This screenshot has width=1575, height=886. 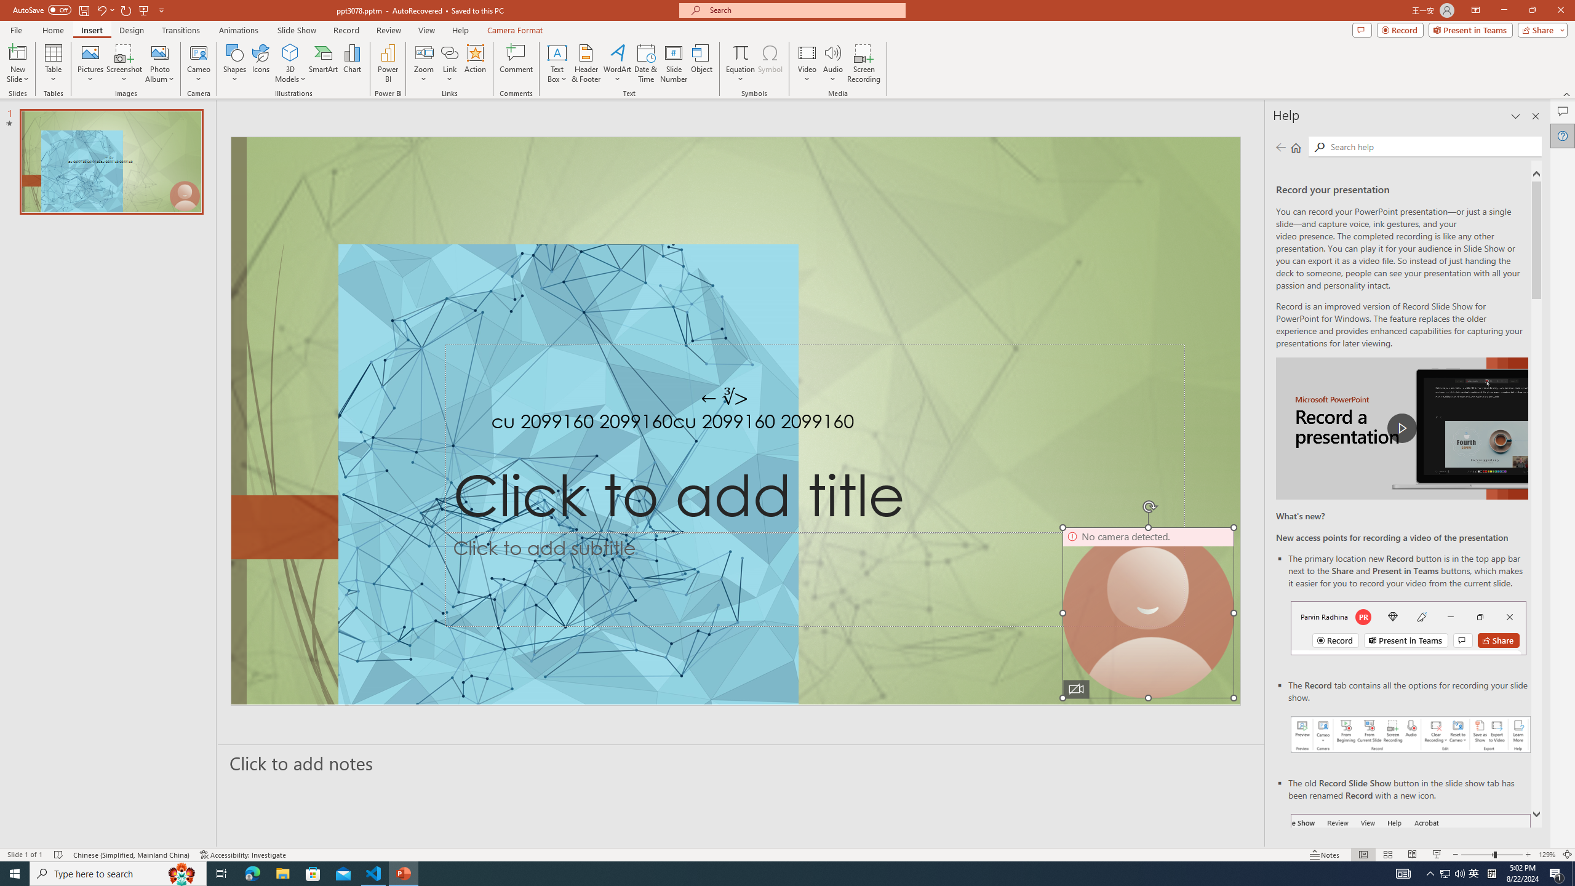 What do you see at coordinates (1148, 613) in the screenshot?
I see `Camera 9, No camera detected.` at bounding box center [1148, 613].